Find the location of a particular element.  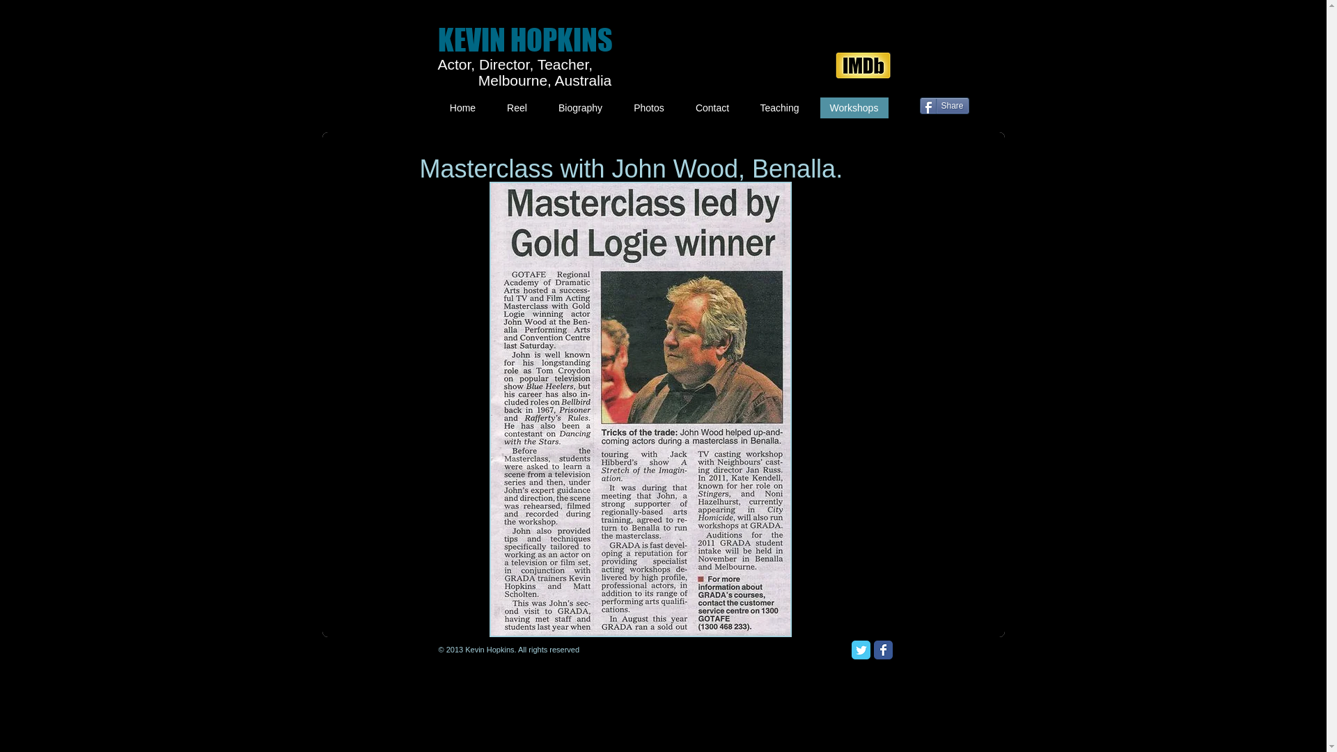

Biography is located at coordinates (581, 108).